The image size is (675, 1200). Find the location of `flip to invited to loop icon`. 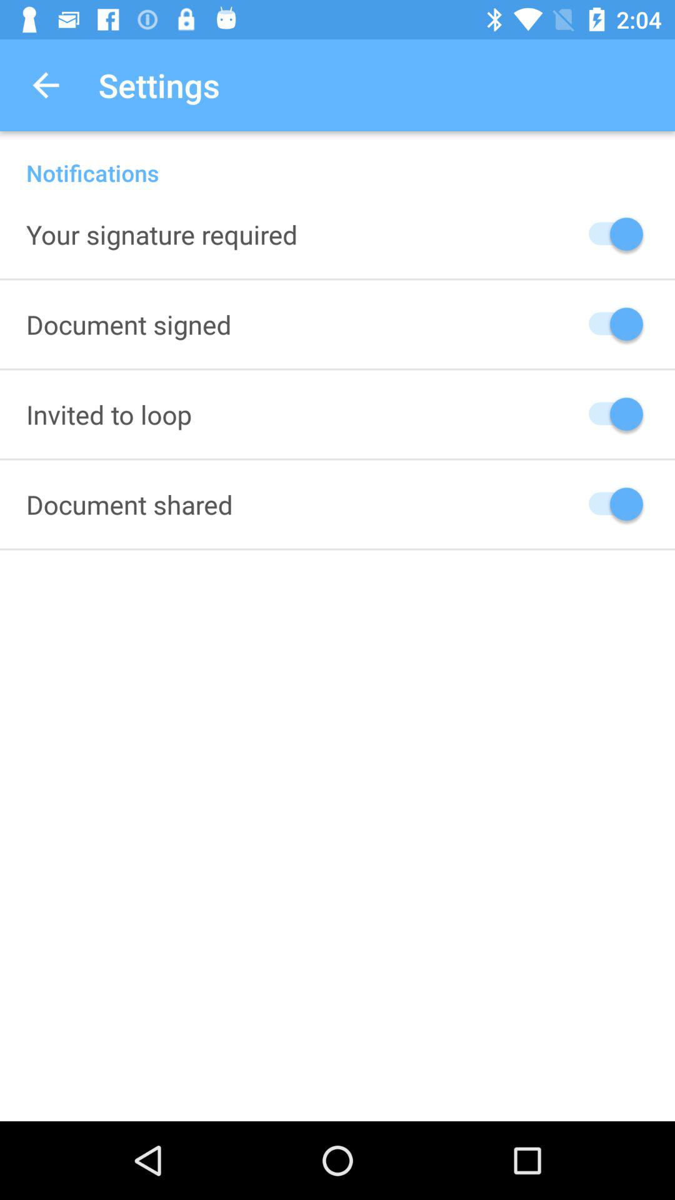

flip to invited to loop icon is located at coordinates (109, 414).